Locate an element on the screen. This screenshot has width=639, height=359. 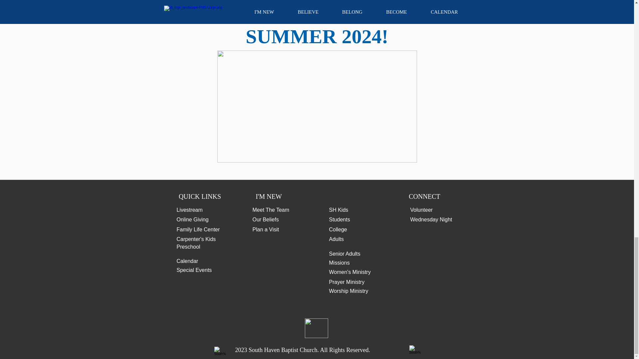
Our Beliefs is located at coordinates (266, 219).